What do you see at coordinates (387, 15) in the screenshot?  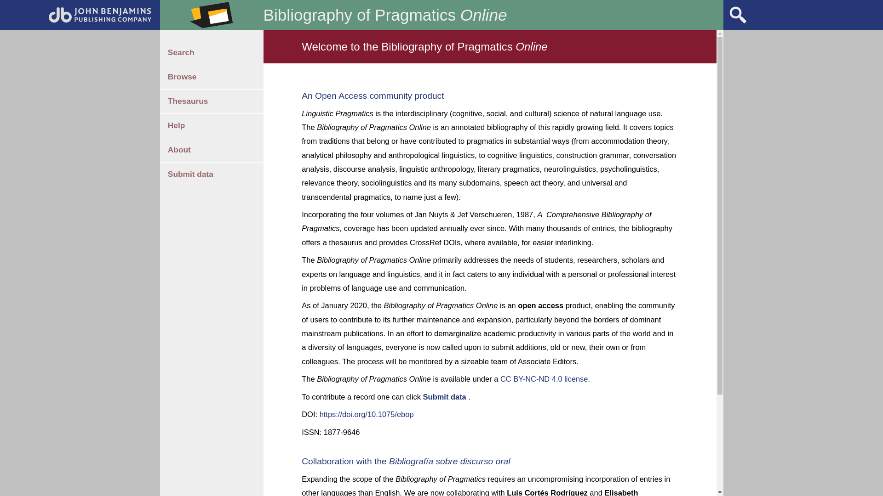 I see `Bibliography of Pragmatics Online` at bounding box center [387, 15].